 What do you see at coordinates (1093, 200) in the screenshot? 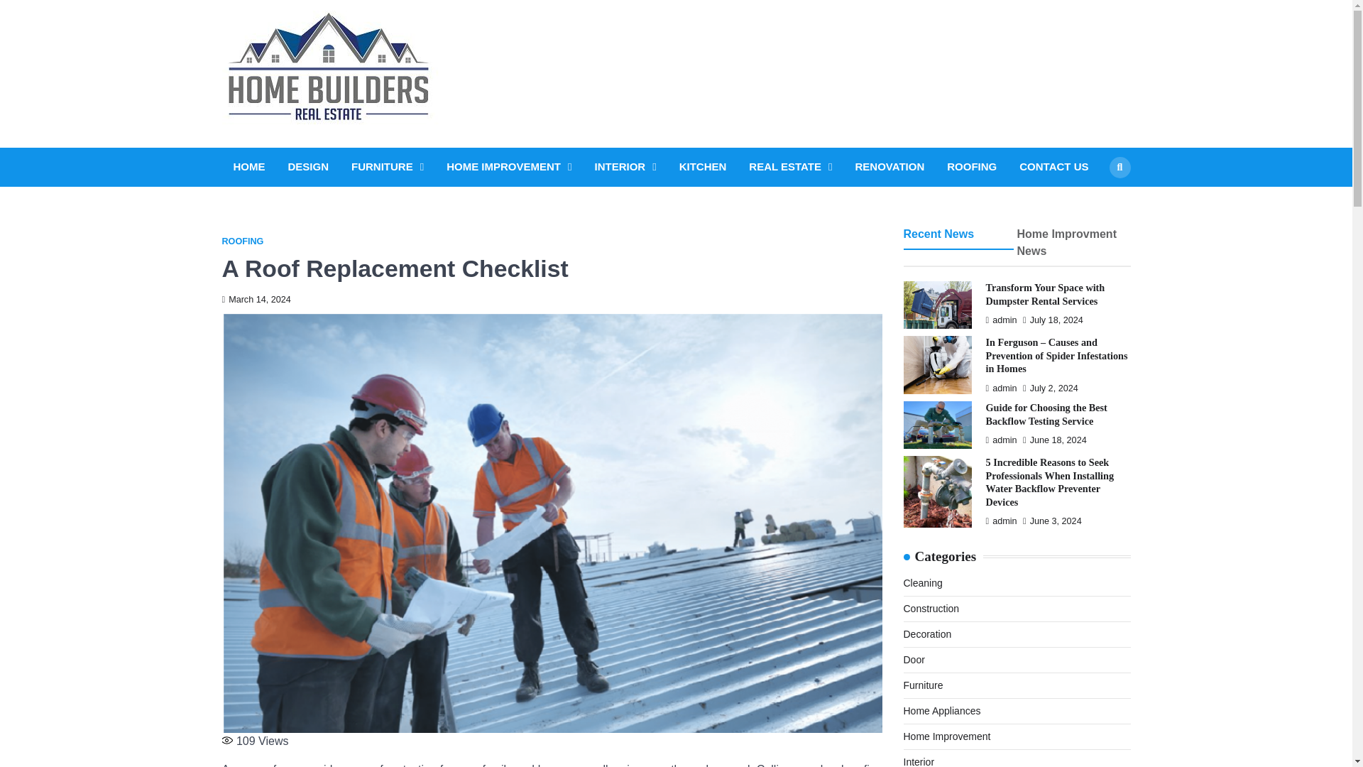
I see `Search` at bounding box center [1093, 200].